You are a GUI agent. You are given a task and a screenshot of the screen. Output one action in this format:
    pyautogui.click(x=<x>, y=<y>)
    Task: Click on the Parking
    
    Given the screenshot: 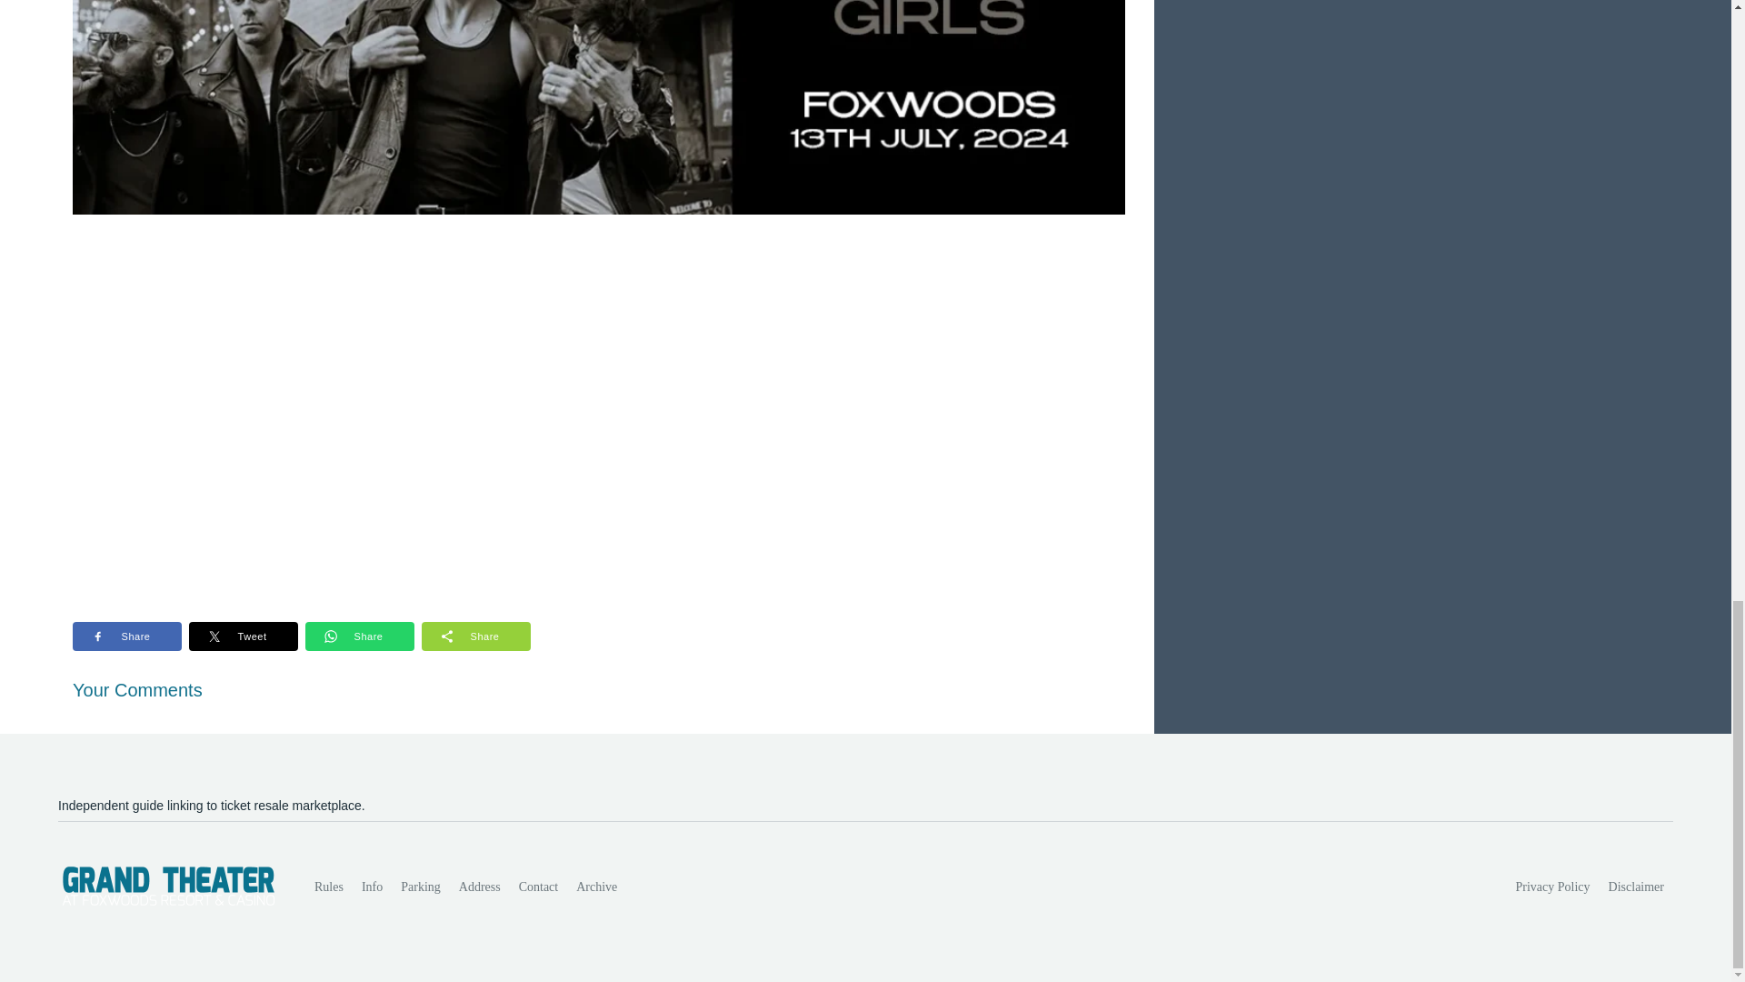 What is the action you would take?
    pyautogui.click(x=420, y=887)
    